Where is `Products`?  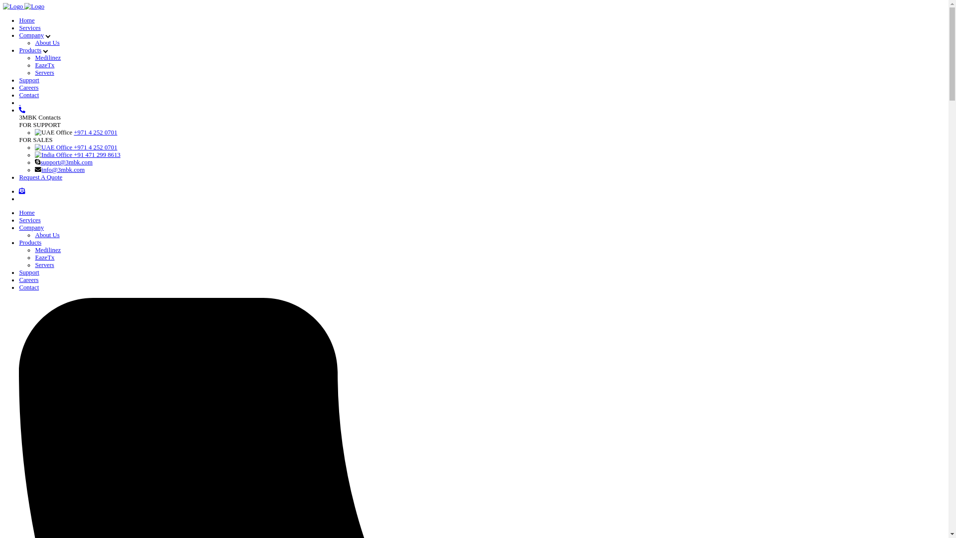
Products is located at coordinates (41, 63).